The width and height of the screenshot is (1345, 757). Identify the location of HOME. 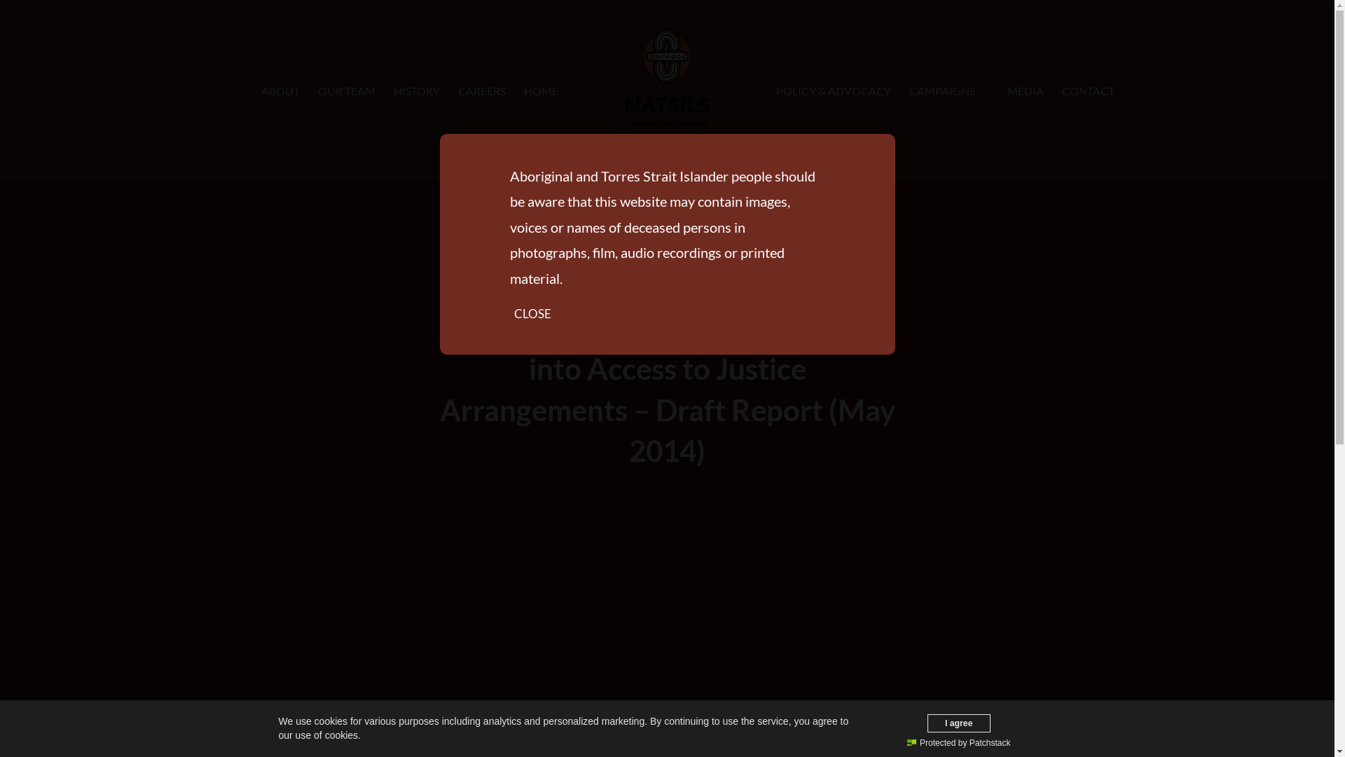
(541, 90).